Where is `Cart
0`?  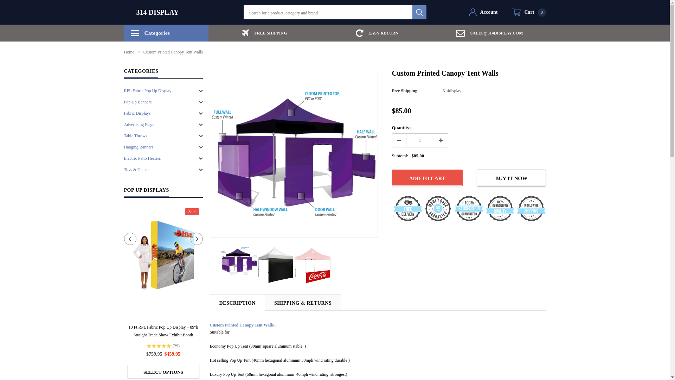
Cart
0 is located at coordinates (529, 12).